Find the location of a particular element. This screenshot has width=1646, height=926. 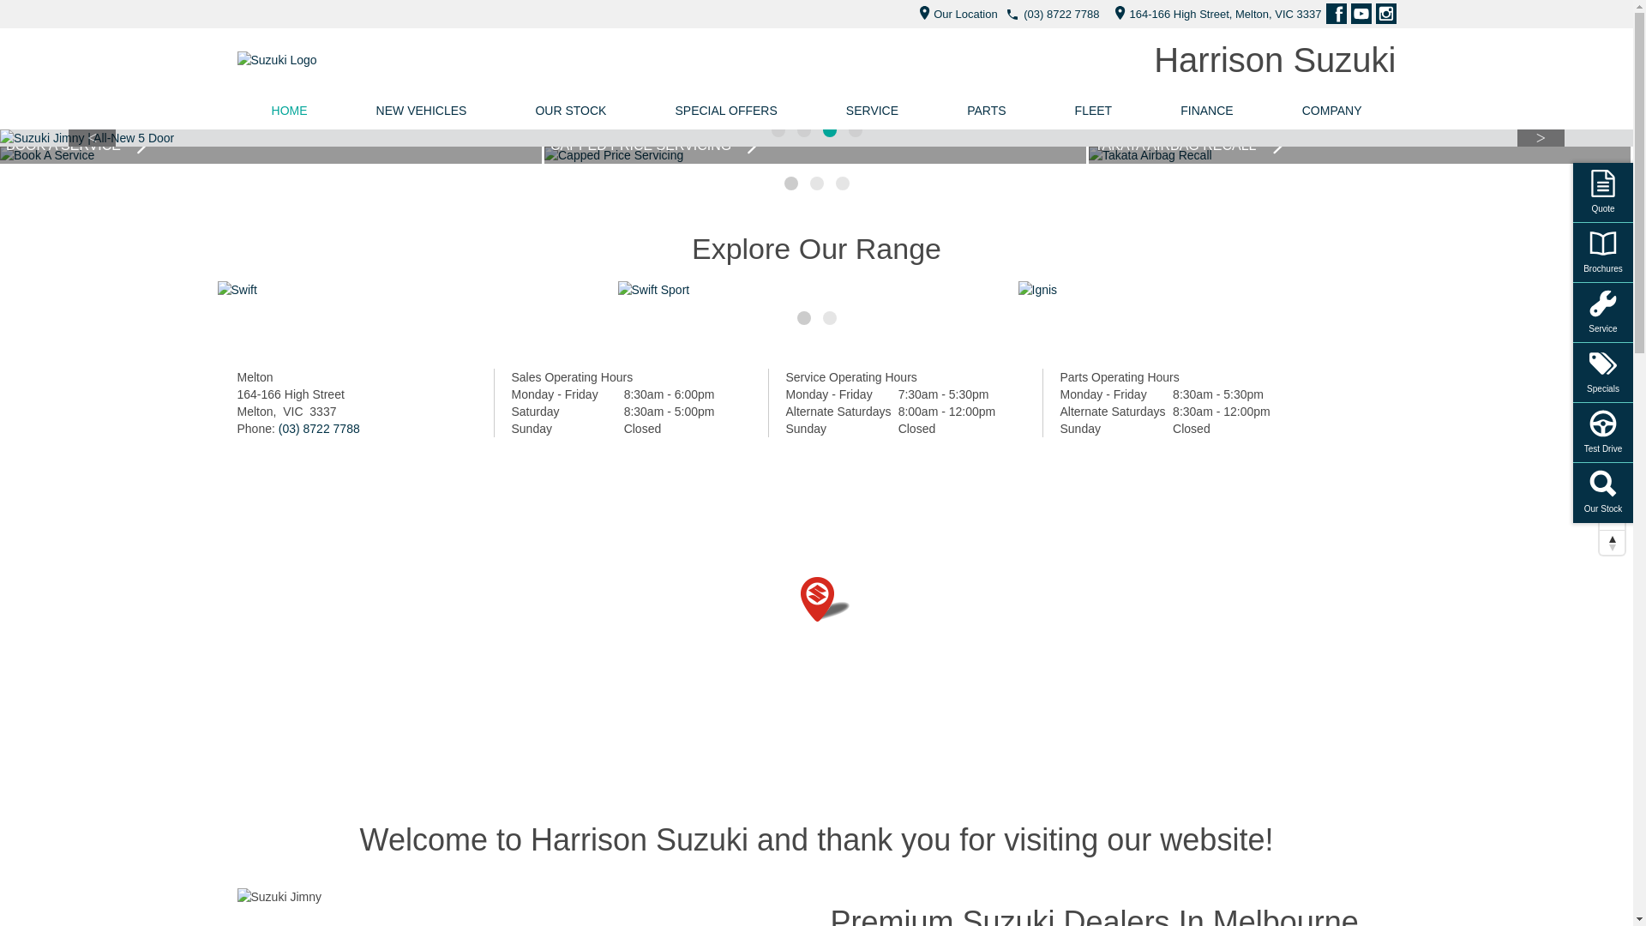

CAPPED PRICE SERVICING is located at coordinates (1360, 155).